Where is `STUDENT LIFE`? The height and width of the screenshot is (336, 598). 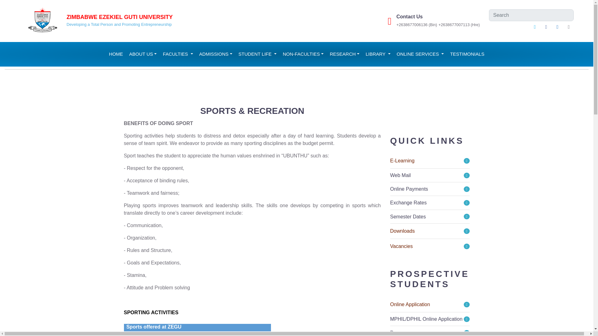
STUDENT LIFE is located at coordinates (258, 54).